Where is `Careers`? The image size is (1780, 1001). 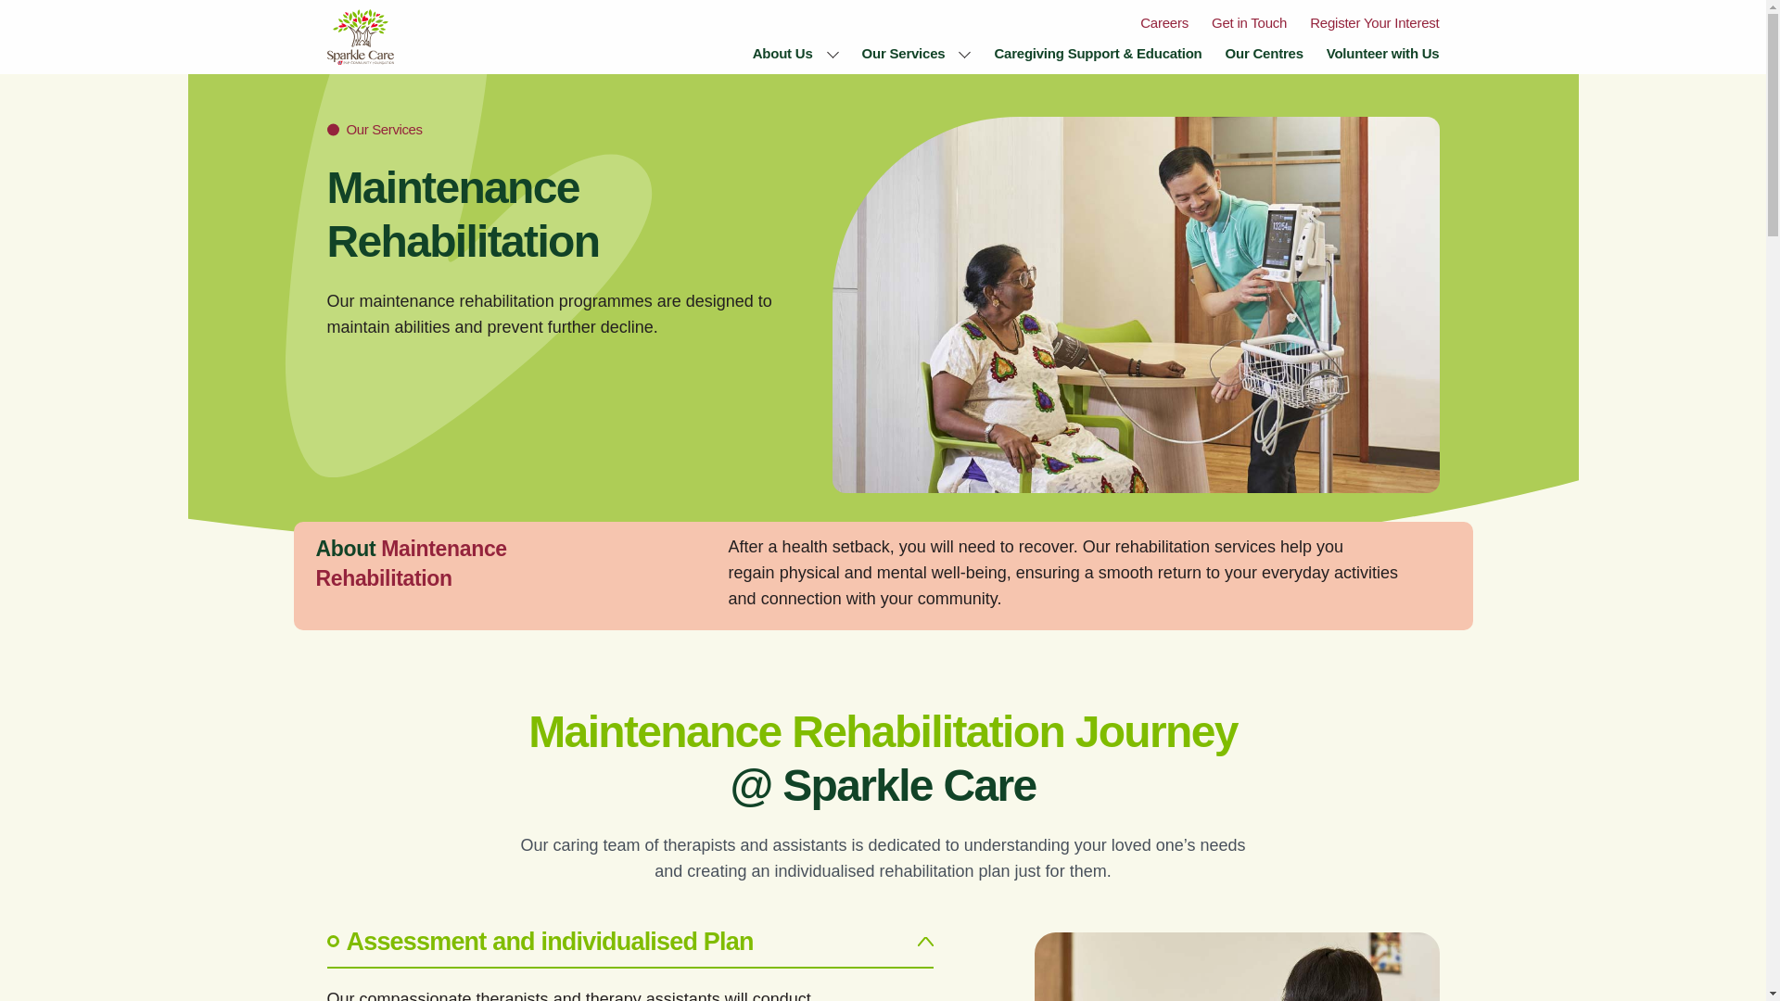 Careers is located at coordinates (1164, 22).